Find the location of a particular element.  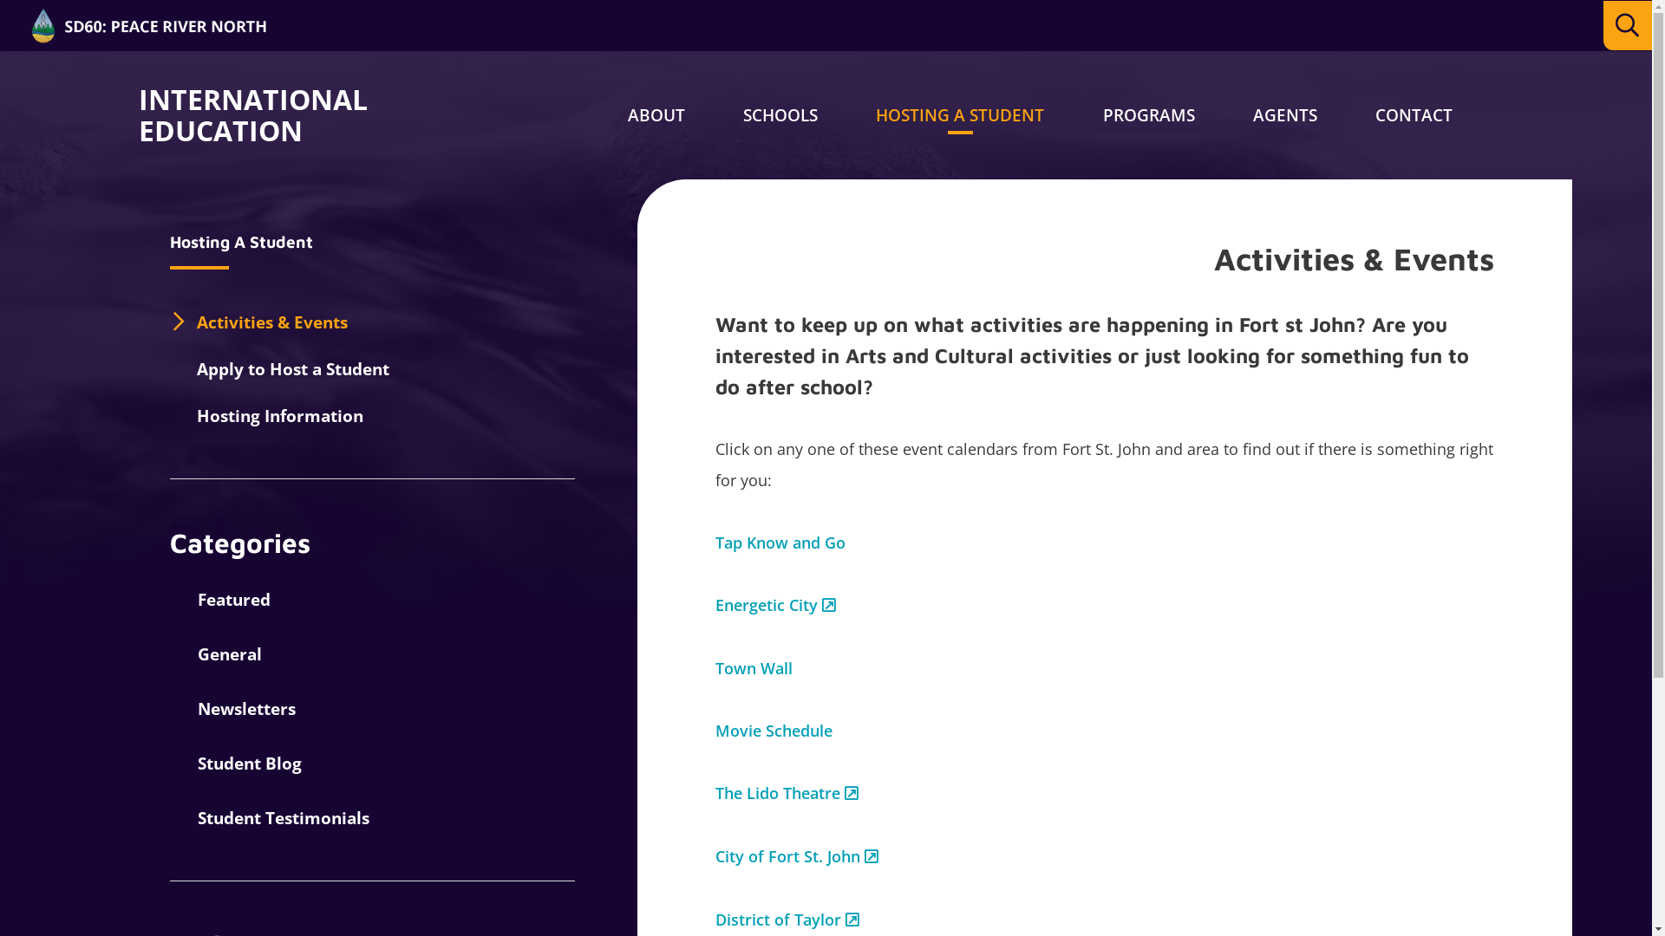

Student Blog is located at coordinates (236, 763).